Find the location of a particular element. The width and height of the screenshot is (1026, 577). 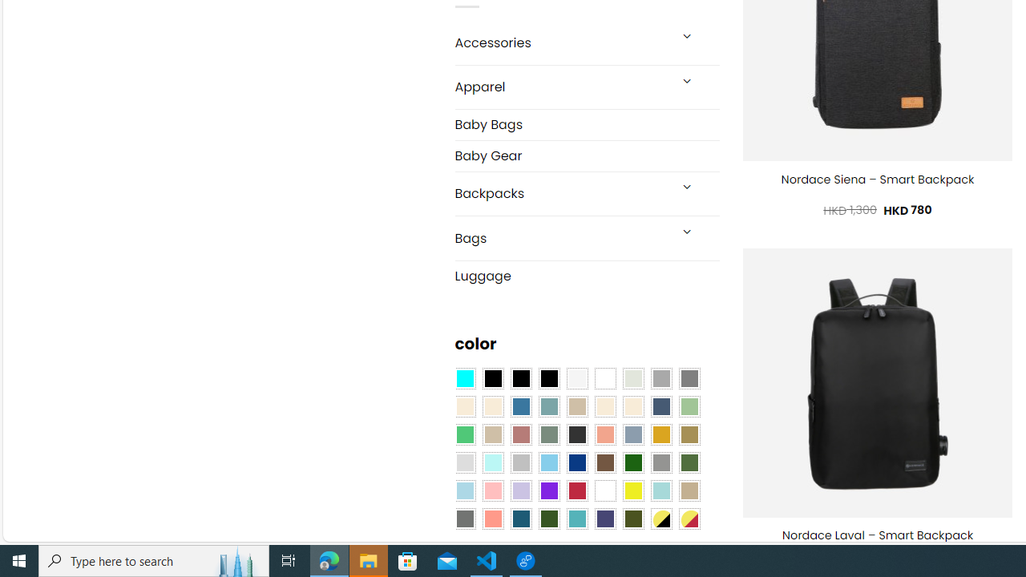

Pink is located at coordinates (492, 490).